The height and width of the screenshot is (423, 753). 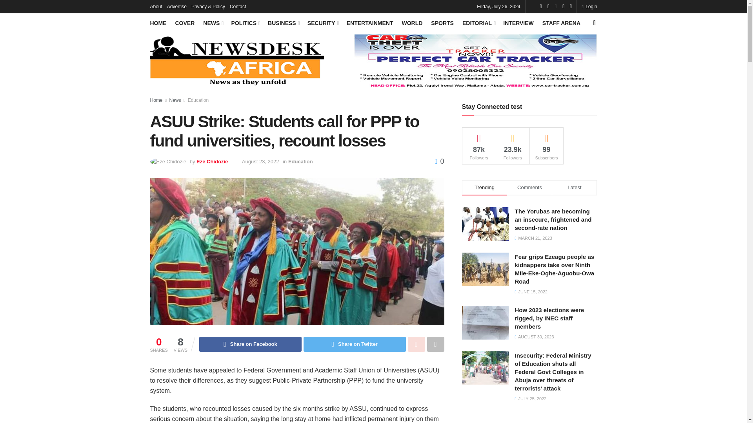 What do you see at coordinates (369, 23) in the screenshot?
I see `ENTERTAINMENT` at bounding box center [369, 23].